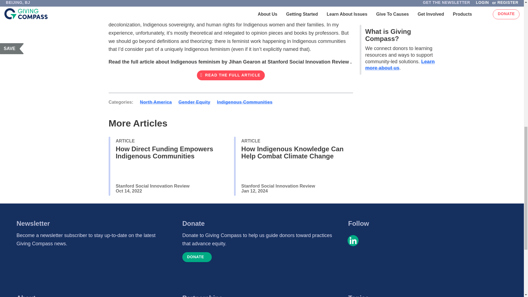 The width and height of the screenshot is (528, 297). I want to click on Form 0, so click(92, 270).